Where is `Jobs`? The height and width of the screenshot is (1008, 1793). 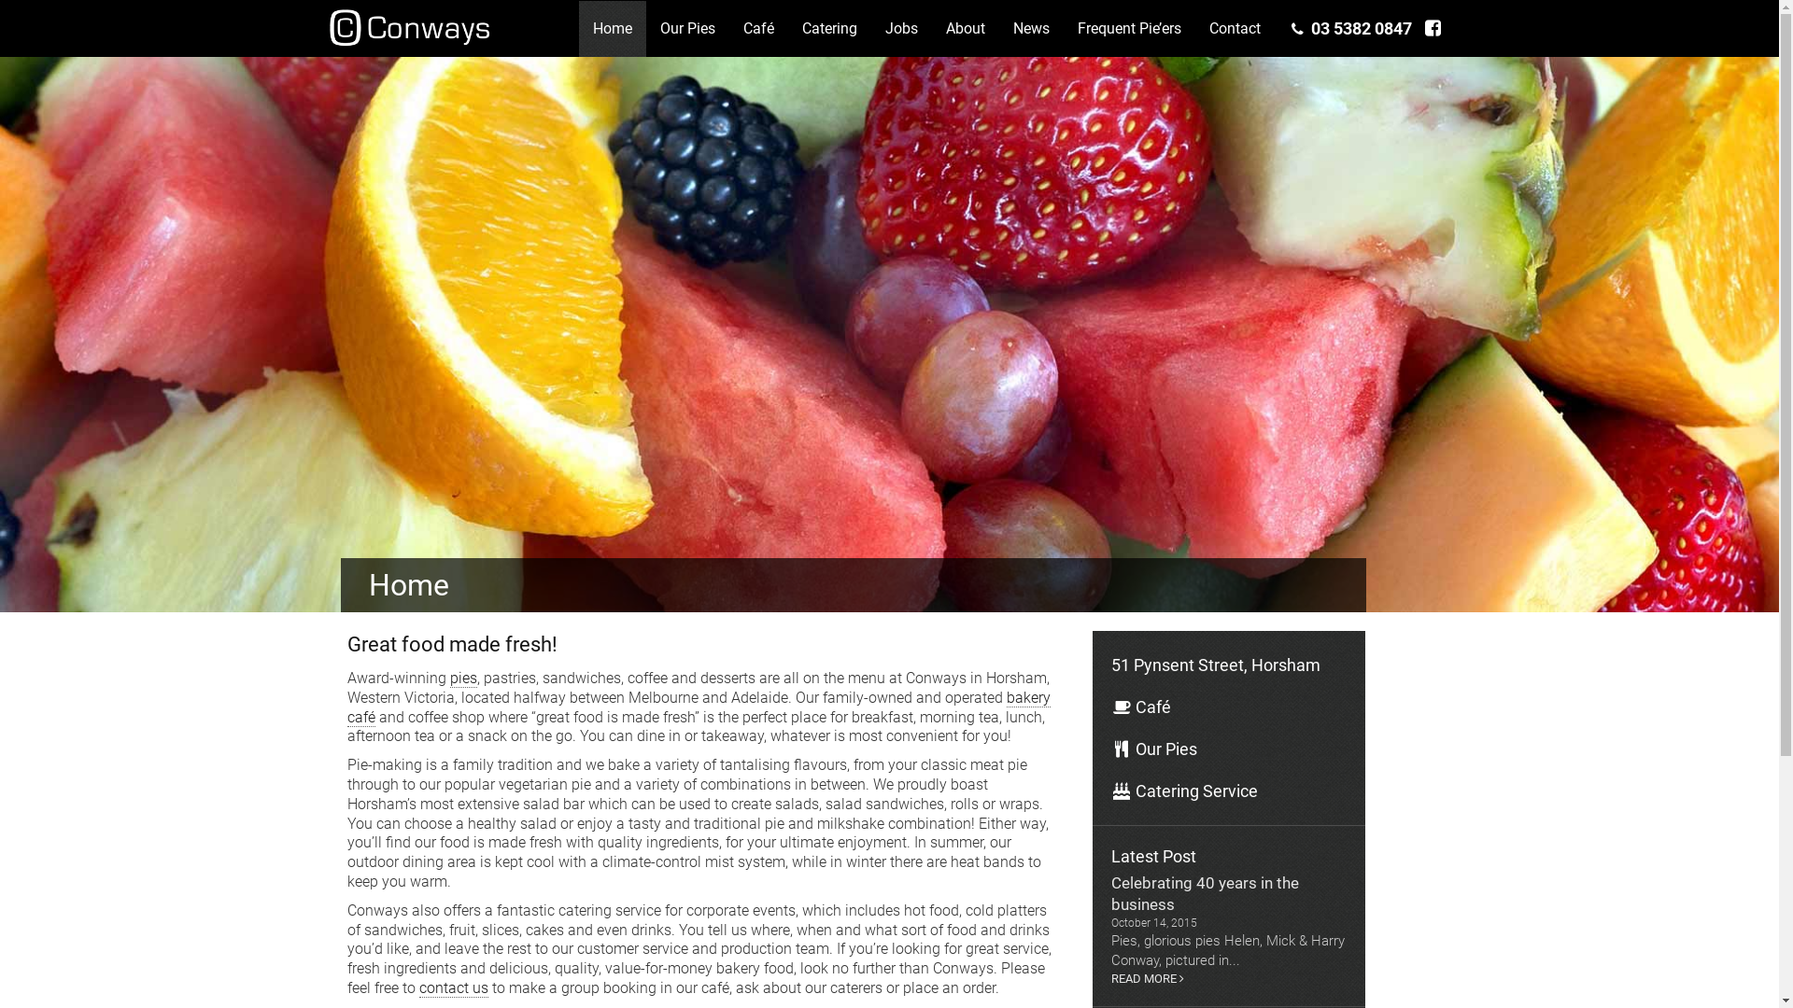
Jobs is located at coordinates (902, 28).